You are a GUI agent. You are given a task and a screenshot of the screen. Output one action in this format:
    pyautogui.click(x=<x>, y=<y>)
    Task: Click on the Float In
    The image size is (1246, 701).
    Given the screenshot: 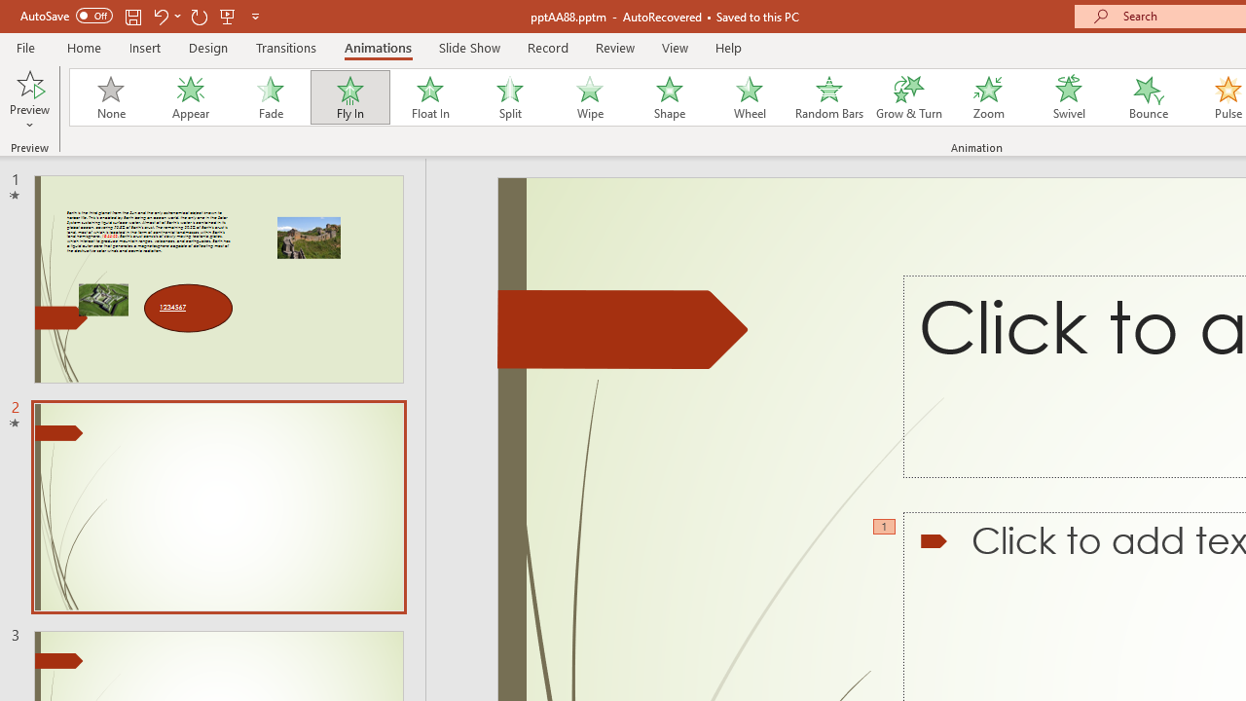 What is the action you would take?
    pyautogui.click(x=429, y=97)
    